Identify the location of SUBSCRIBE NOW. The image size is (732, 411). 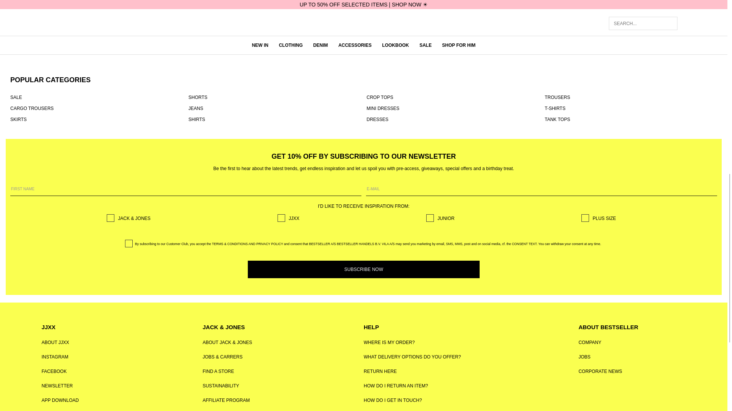
(364, 269).